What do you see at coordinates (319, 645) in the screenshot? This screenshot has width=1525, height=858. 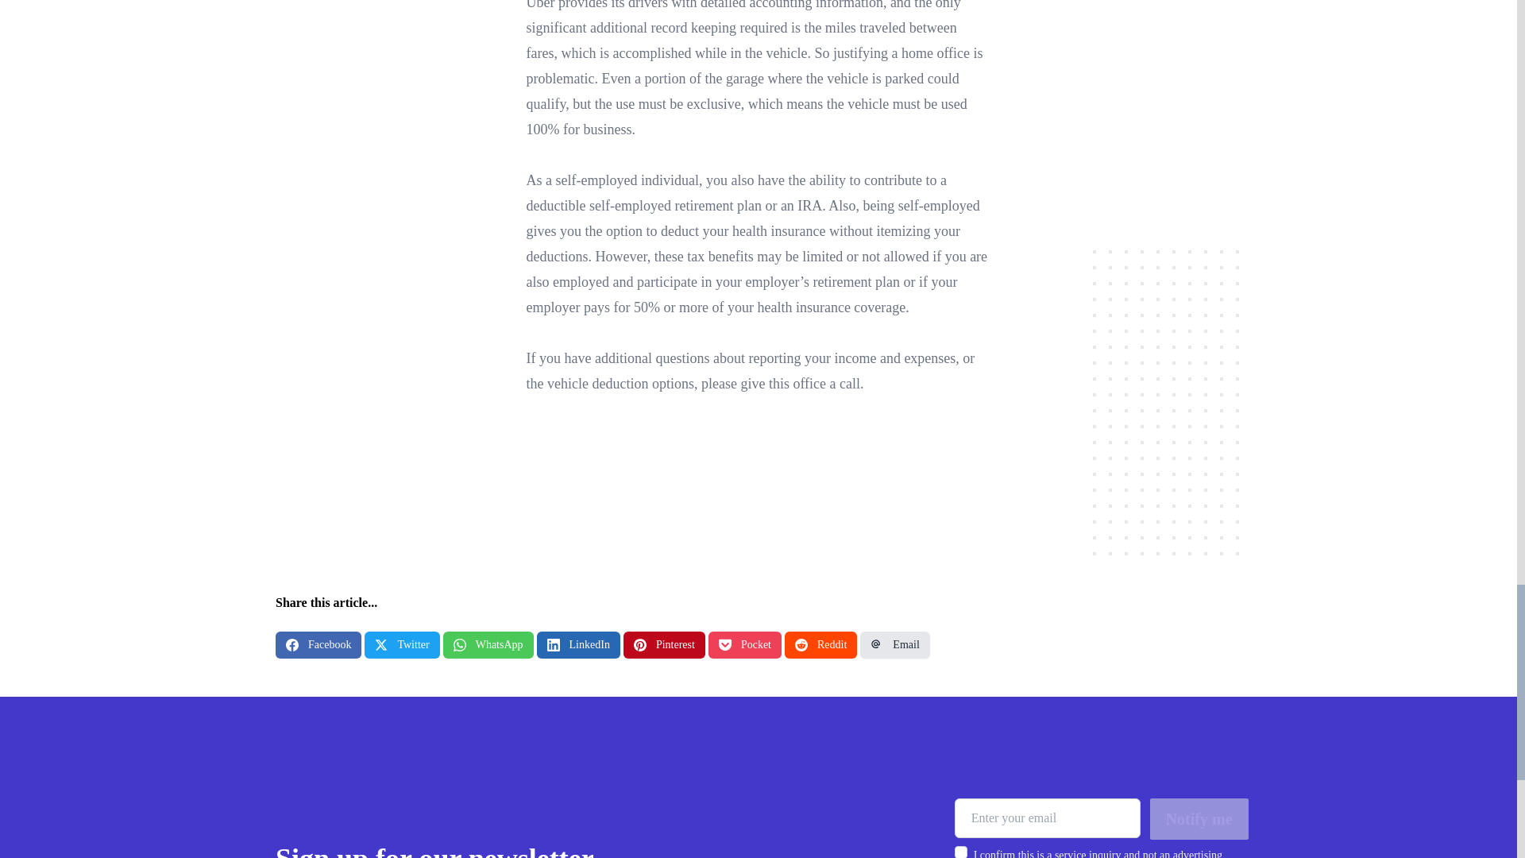 I see `Facebook` at bounding box center [319, 645].